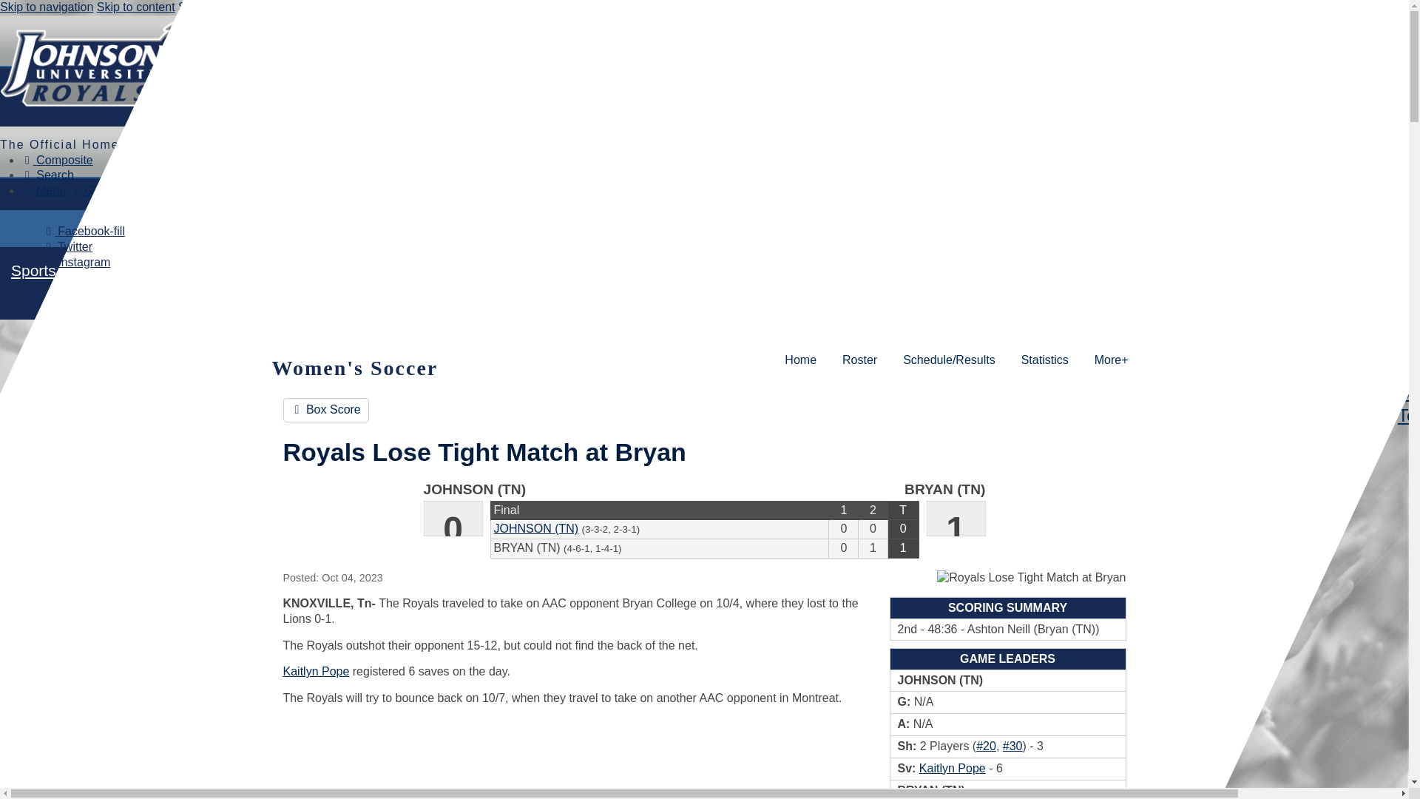 This screenshot has height=799, width=1420. Describe the element at coordinates (135, 7) in the screenshot. I see `Skip to content` at that location.